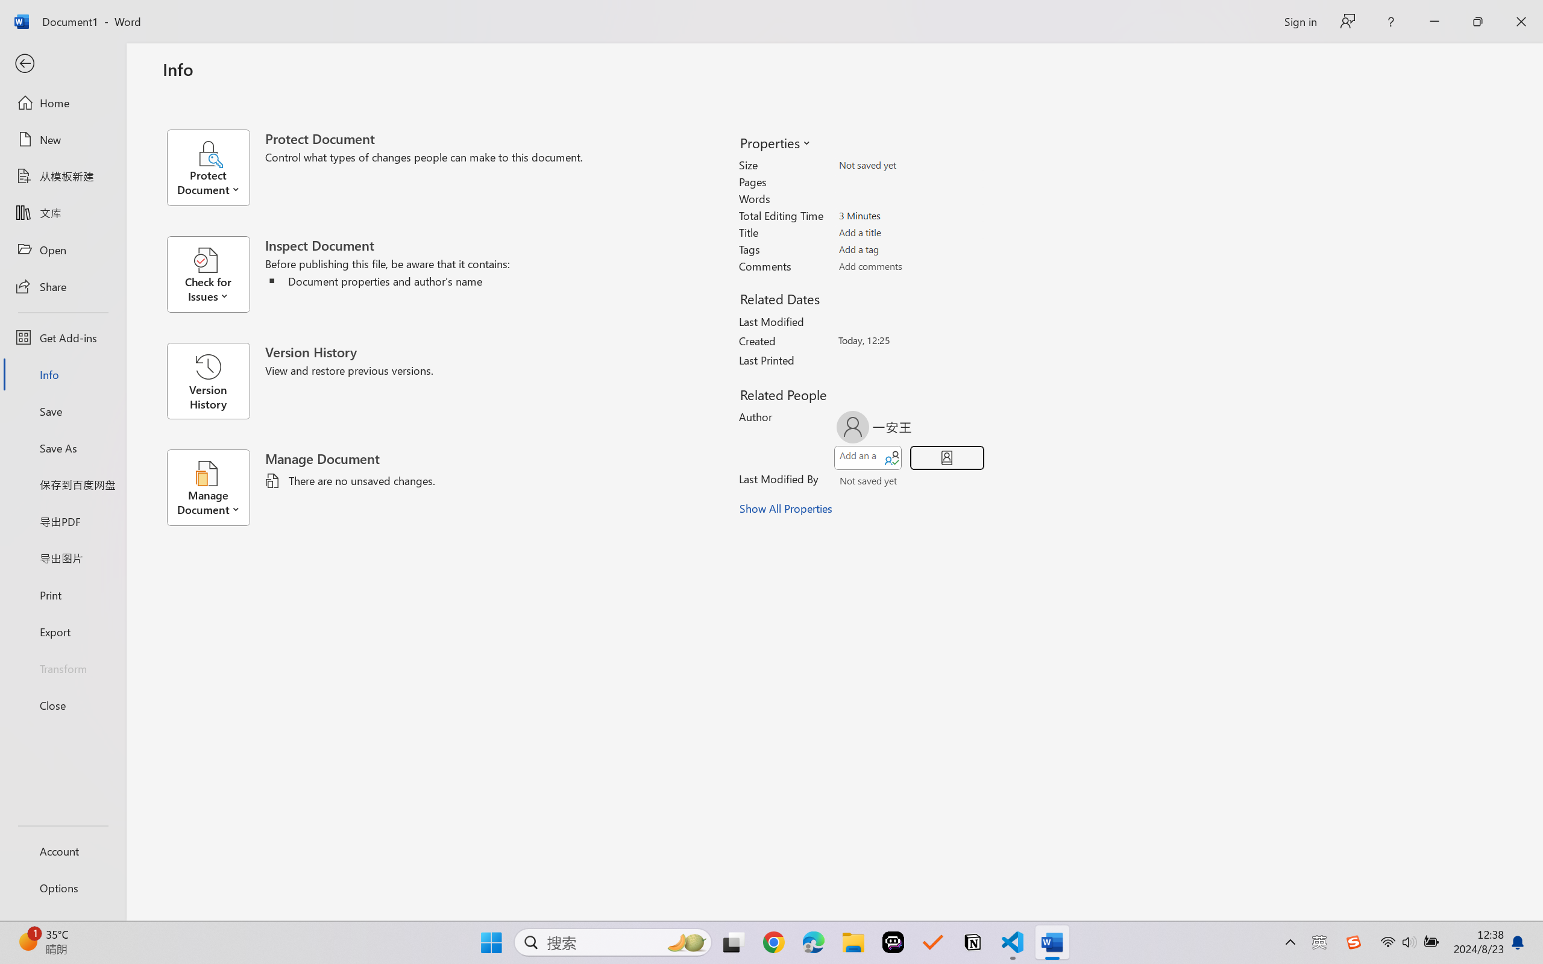 The image size is (1543, 964). What do you see at coordinates (63, 64) in the screenshot?
I see `Back` at bounding box center [63, 64].